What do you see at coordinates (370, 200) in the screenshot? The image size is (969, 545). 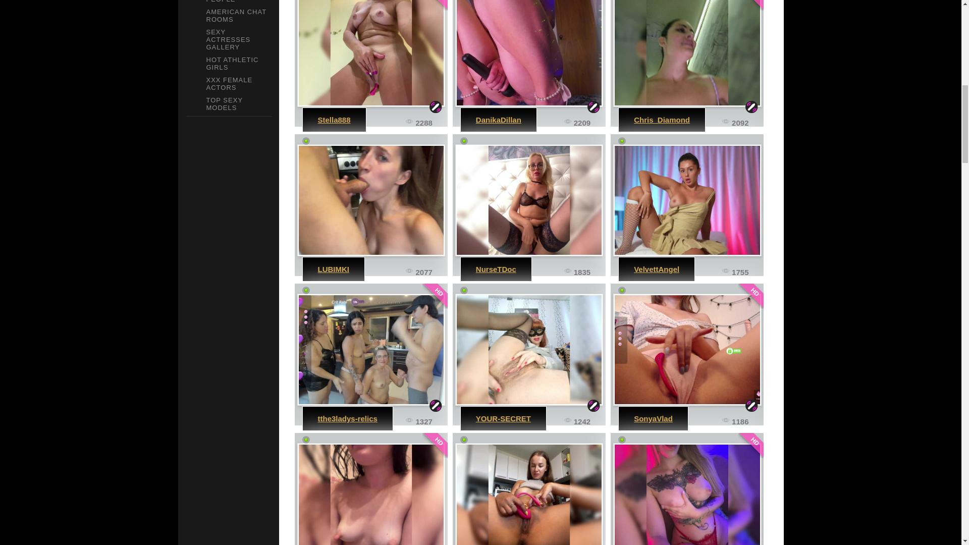 I see `LUBIMKI` at bounding box center [370, 200].